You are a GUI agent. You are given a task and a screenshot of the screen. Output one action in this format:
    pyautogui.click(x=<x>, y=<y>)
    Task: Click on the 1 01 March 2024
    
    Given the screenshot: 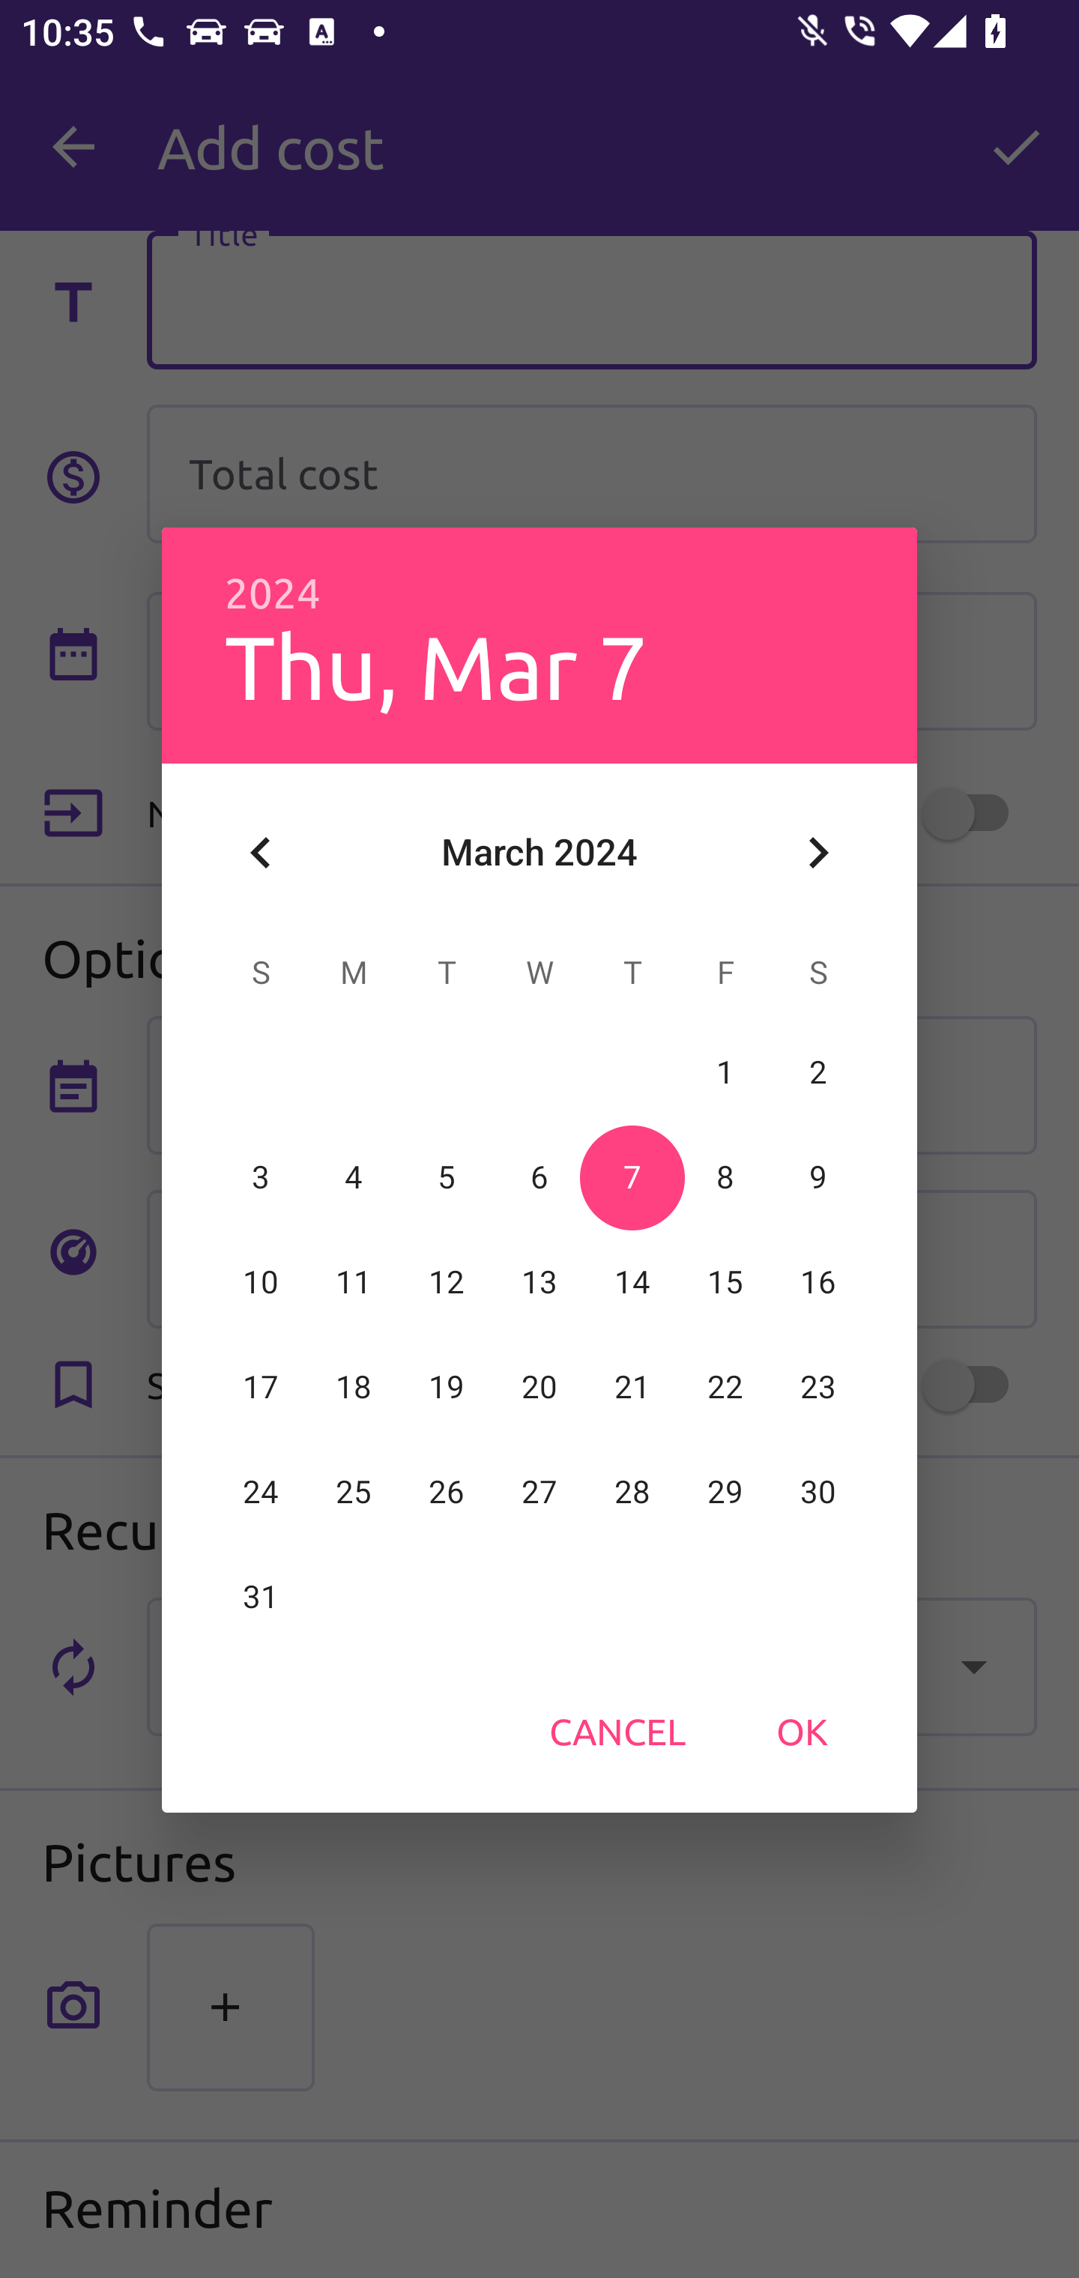 What is the action you would take?
    pyautogui.click(x=725, y=1072)
    